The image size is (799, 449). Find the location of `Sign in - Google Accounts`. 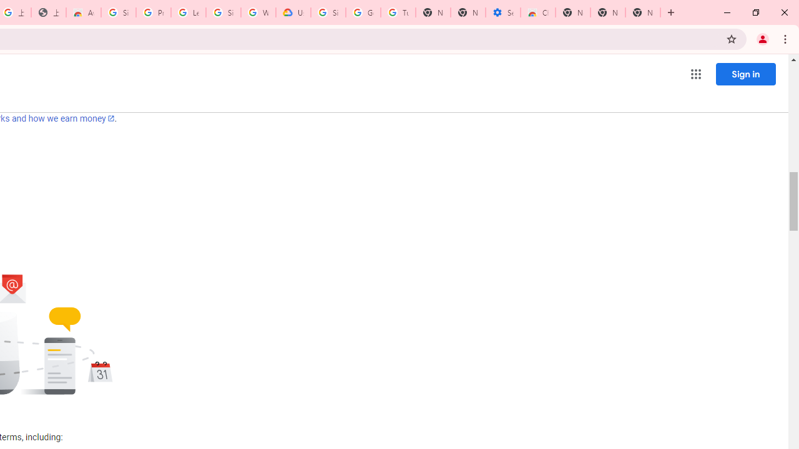

Sign in - Google Accounts is located at coordinates (328, 12).